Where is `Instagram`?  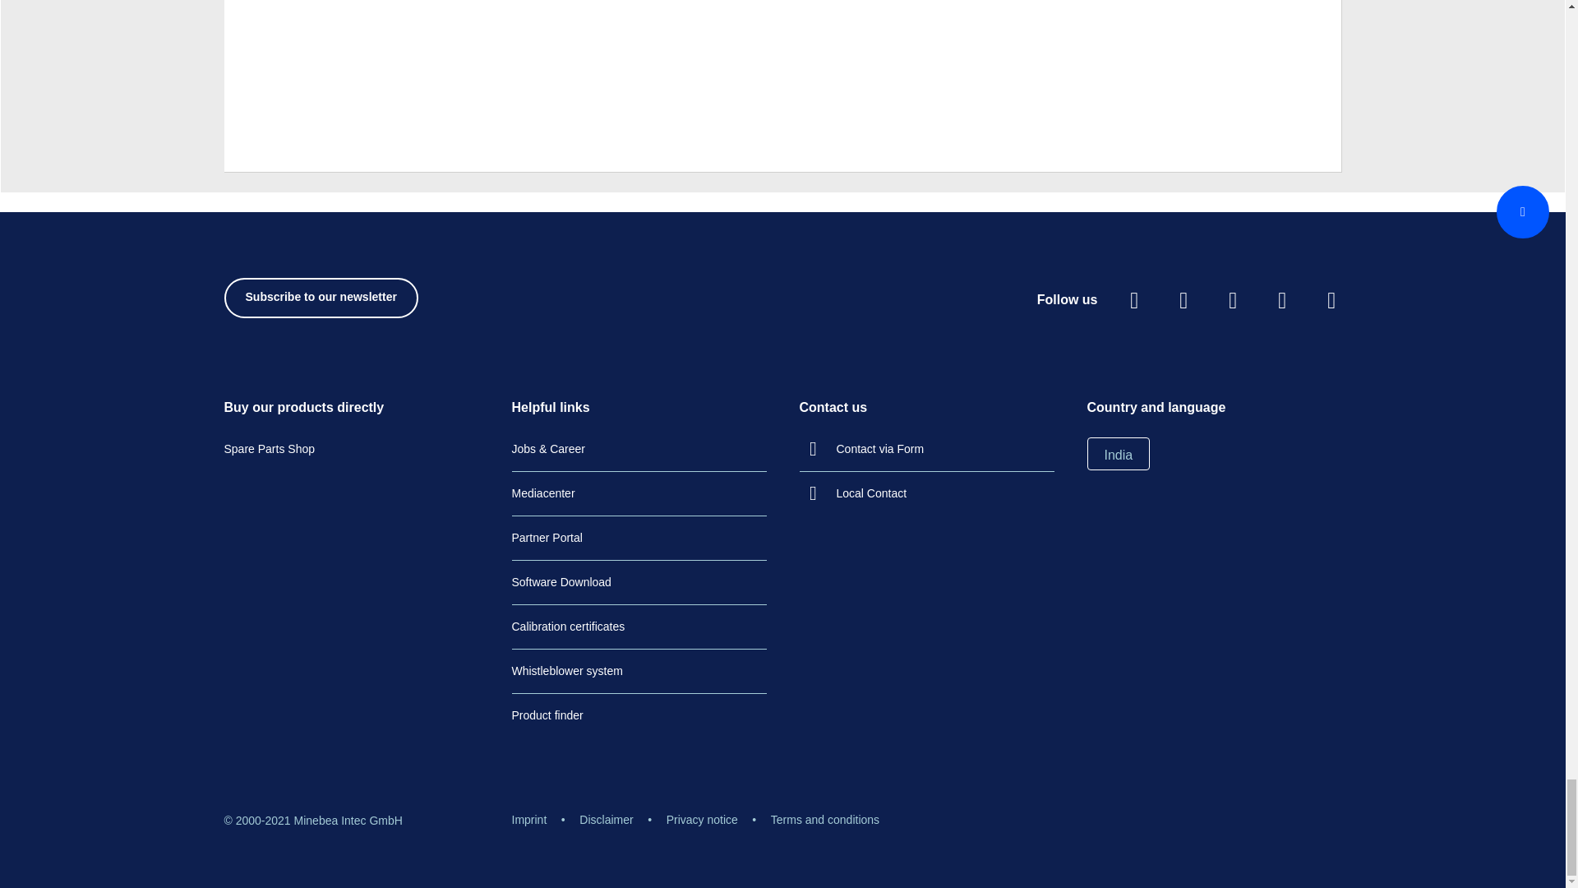
Instagram is located at coordinates (1183, 300).